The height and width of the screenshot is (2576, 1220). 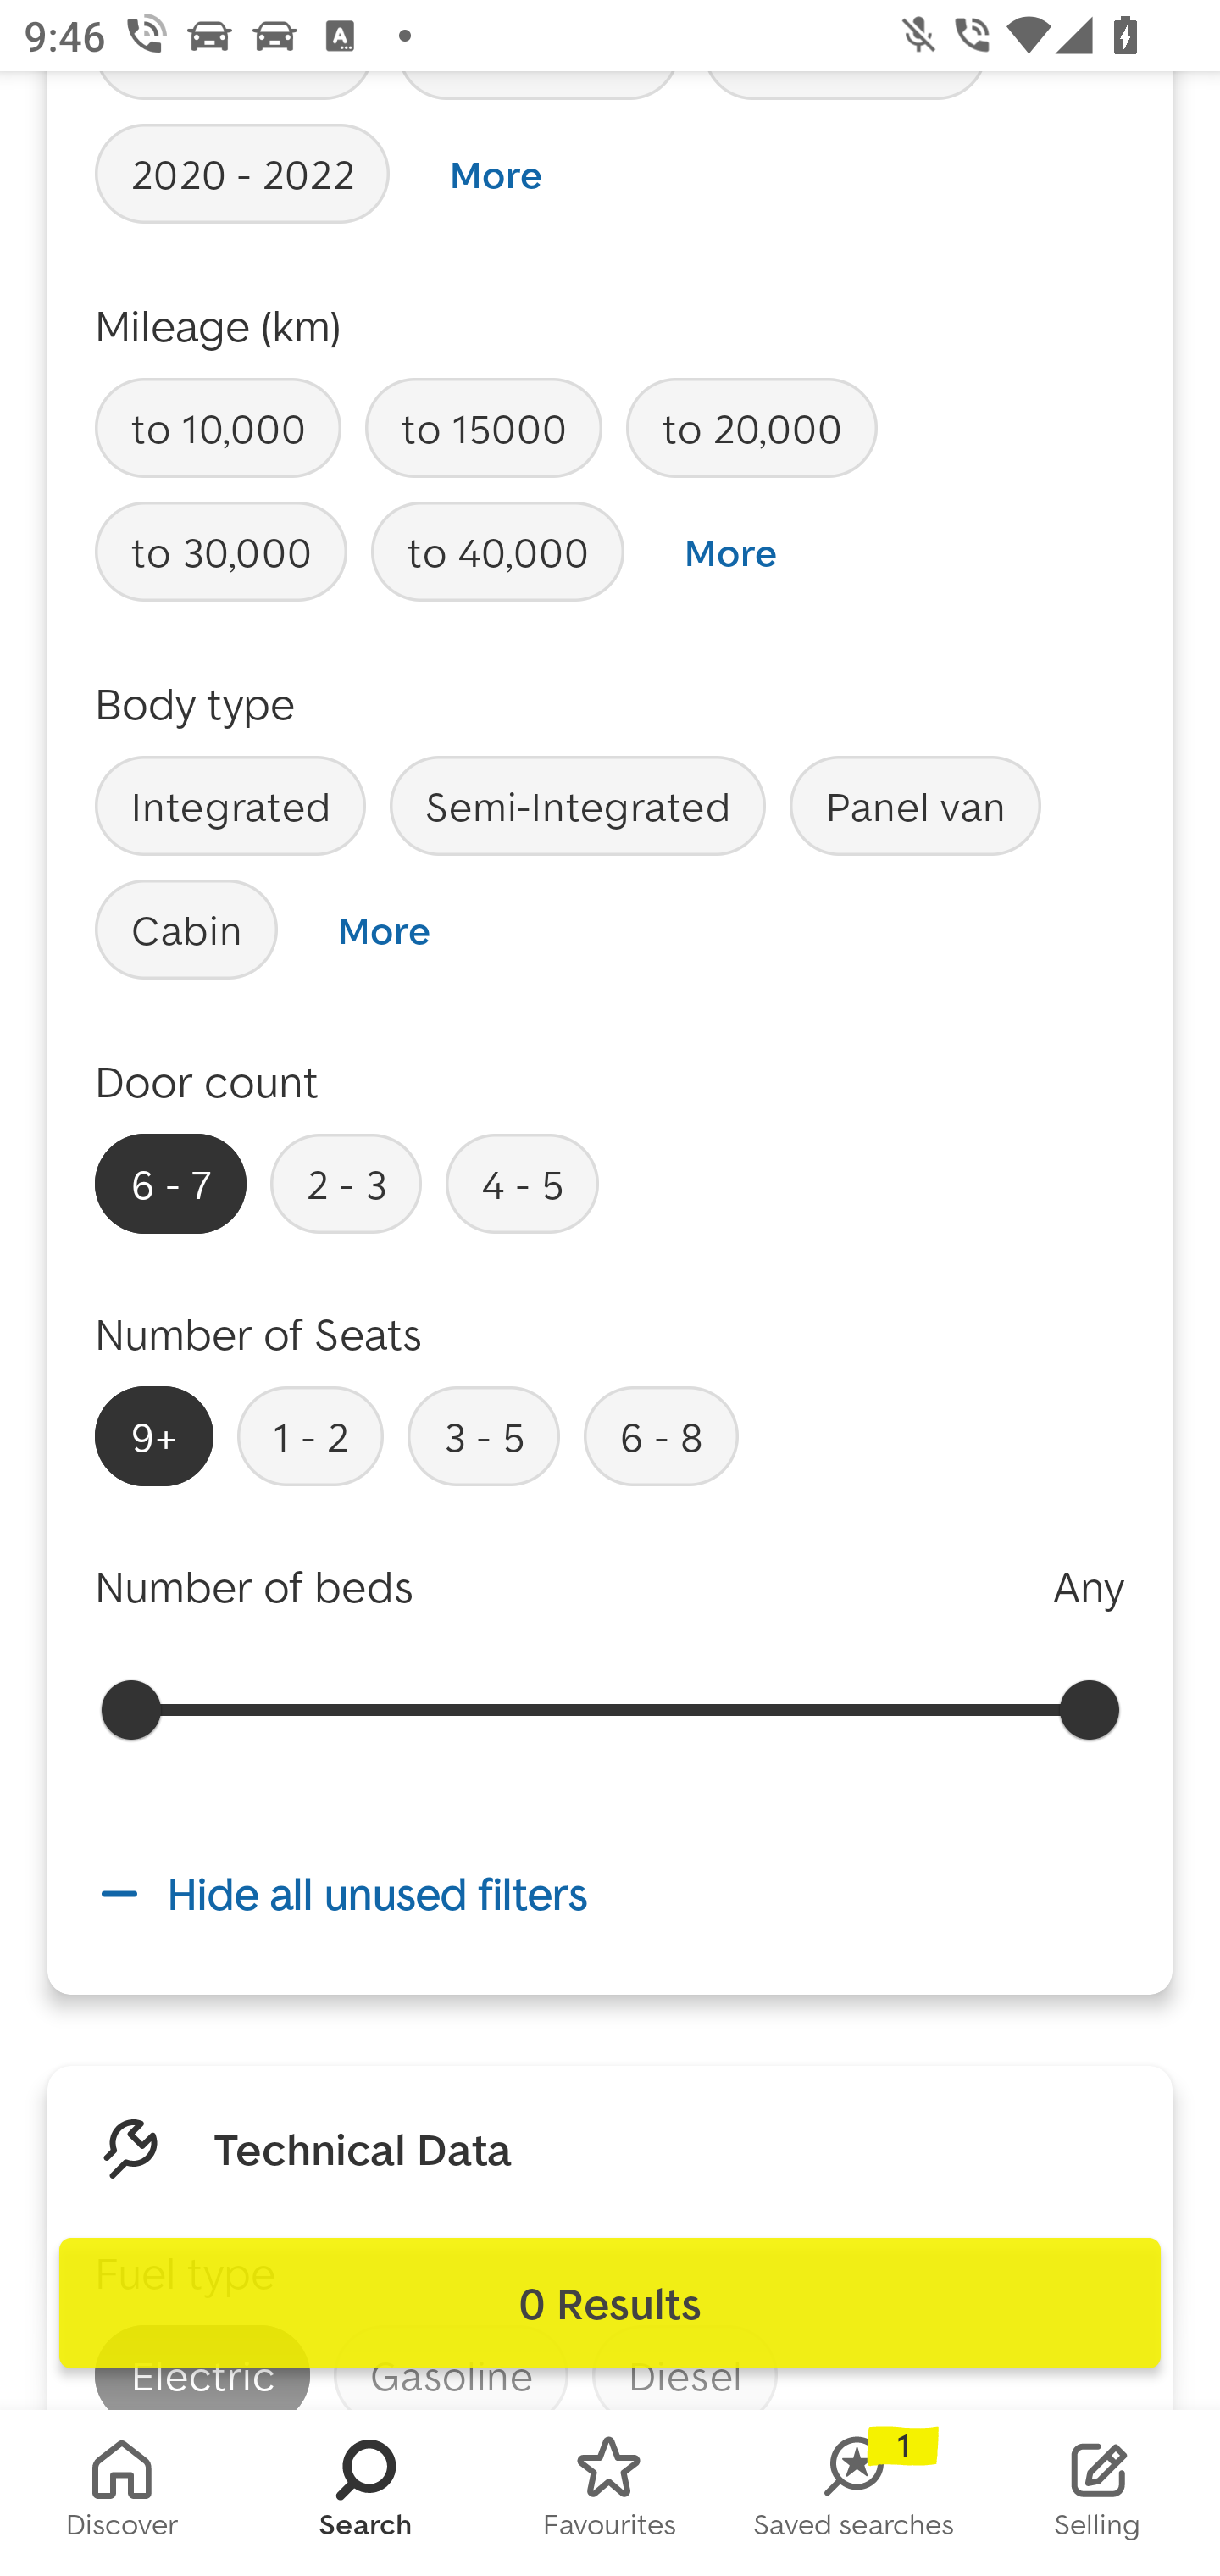 I want to click on 0.0 Range start, 0 8000.0 Range end, 8000, so click(x=610, y=1708).